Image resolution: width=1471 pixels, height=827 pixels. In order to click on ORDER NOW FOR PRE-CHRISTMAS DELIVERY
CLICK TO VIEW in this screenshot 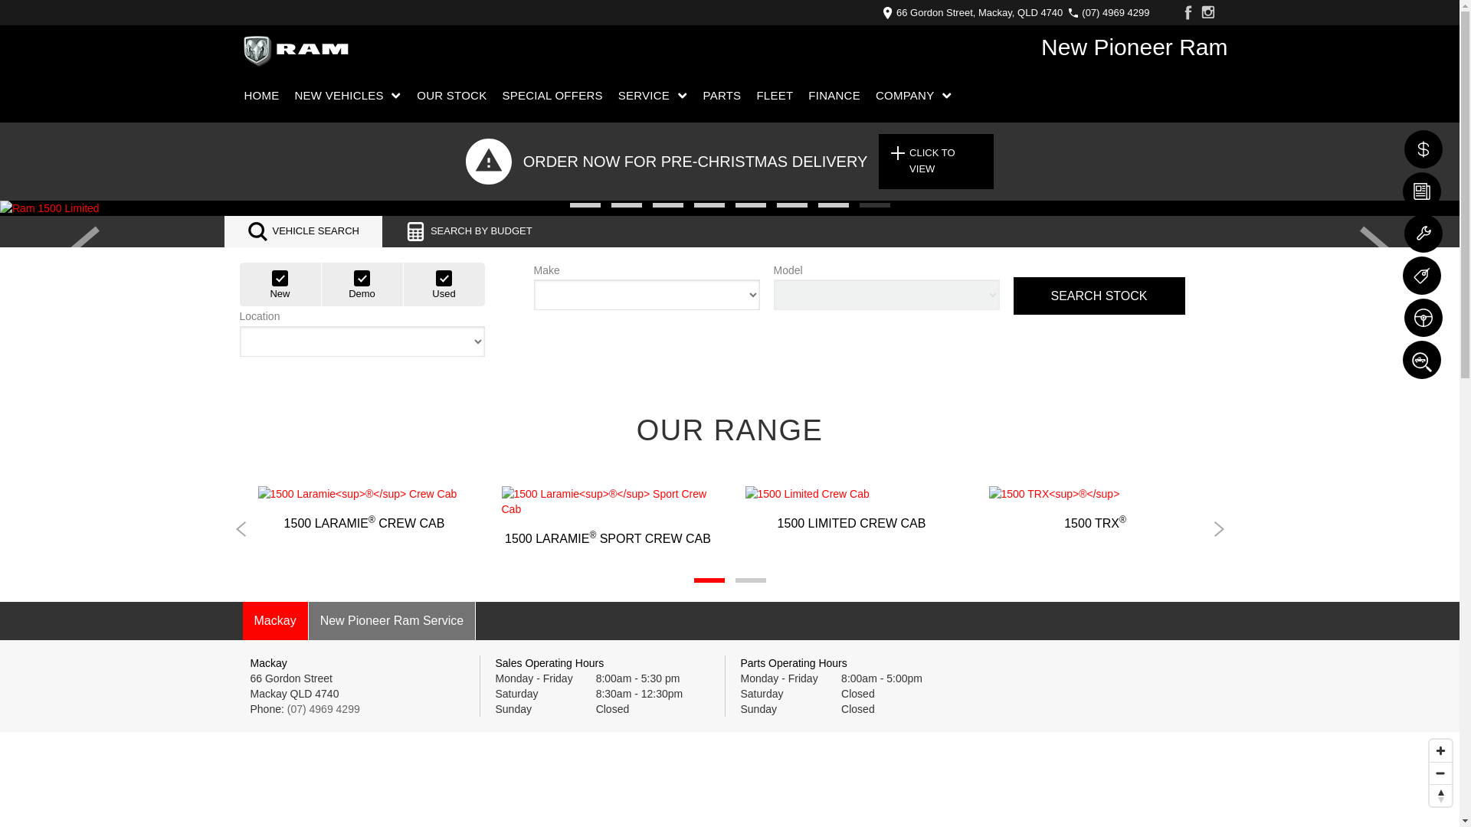, I will do `click(729, 162)`.